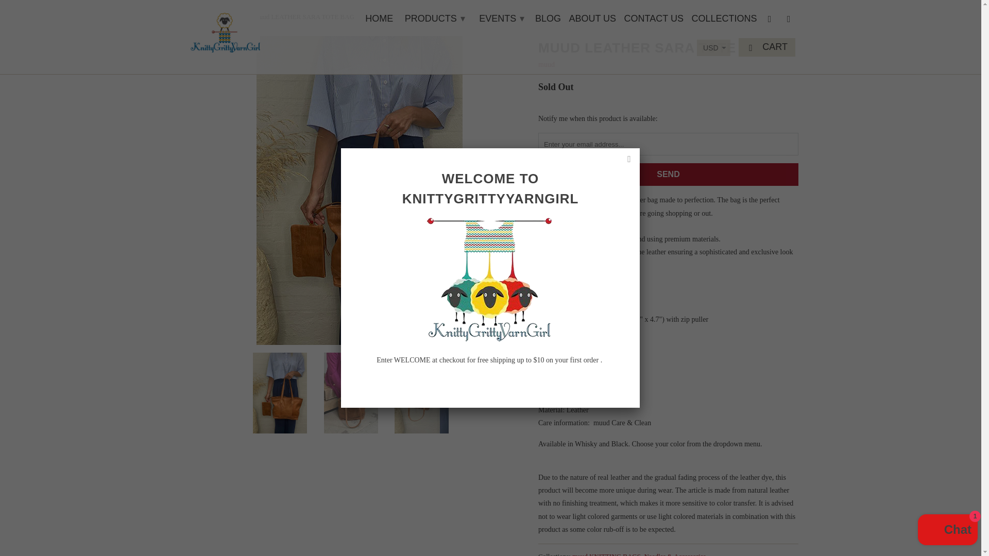 The image size is (989, 556). Describe the element at coordinates (225, 30) in the screenshot. I see `Knitty Gritty Yarn Girl` at that location.